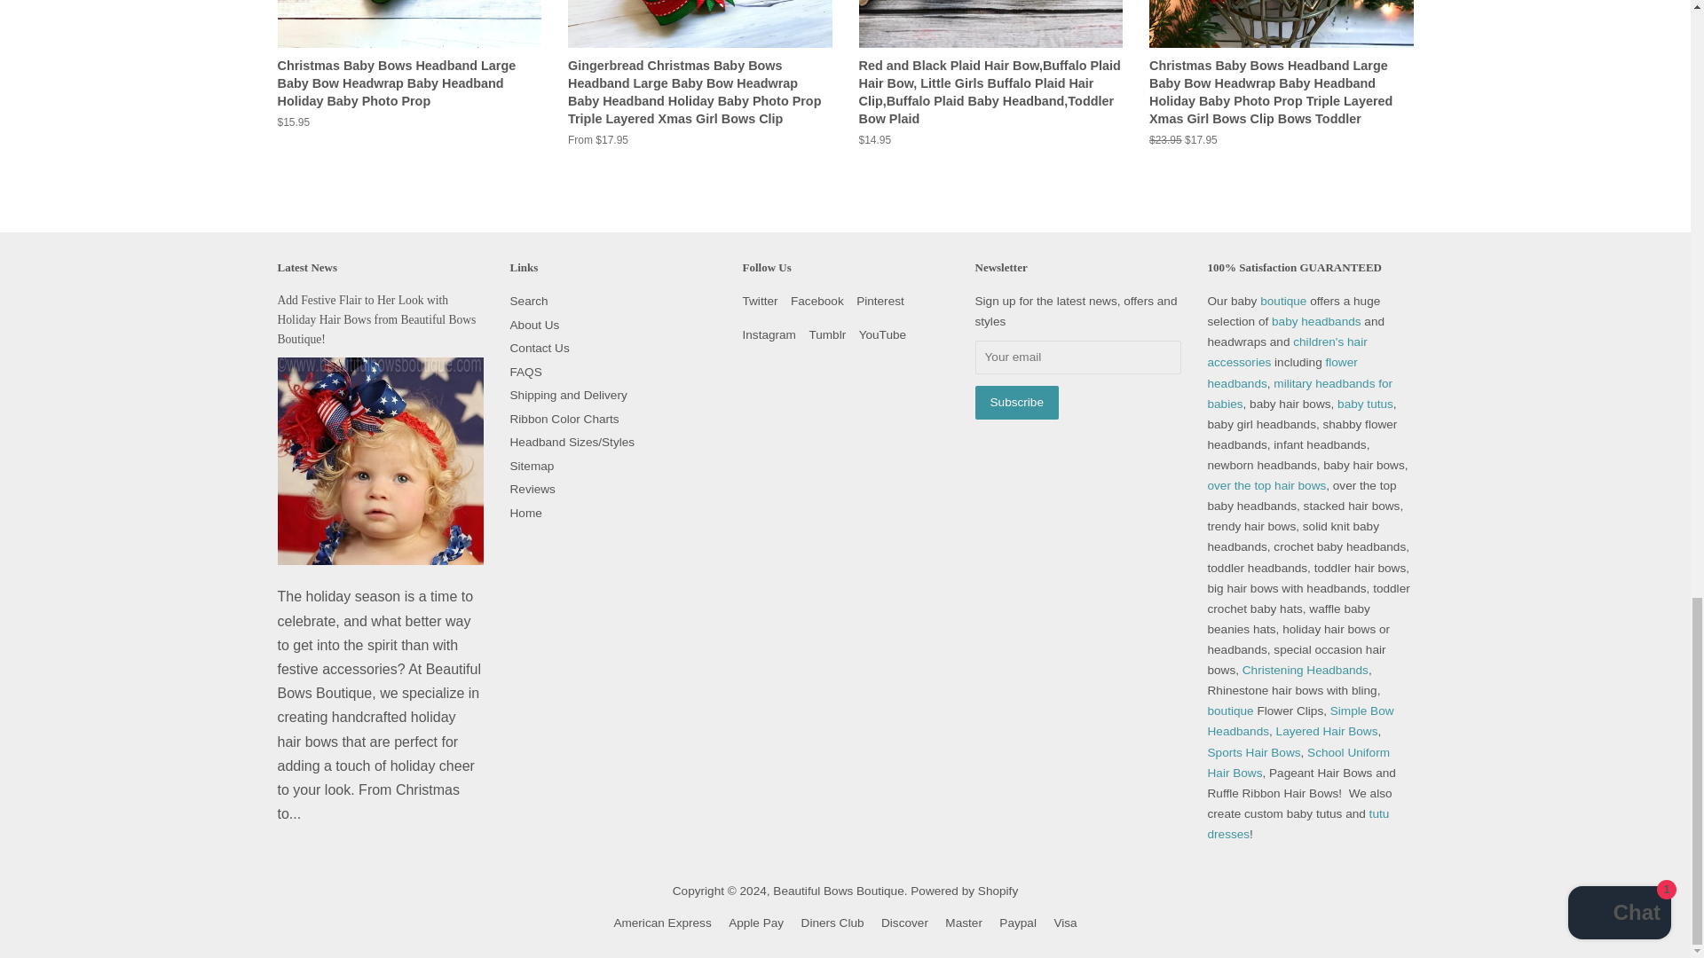 This screenshot has height=958, width=1704. I want to click on Subscribe, so click(1016, 402).